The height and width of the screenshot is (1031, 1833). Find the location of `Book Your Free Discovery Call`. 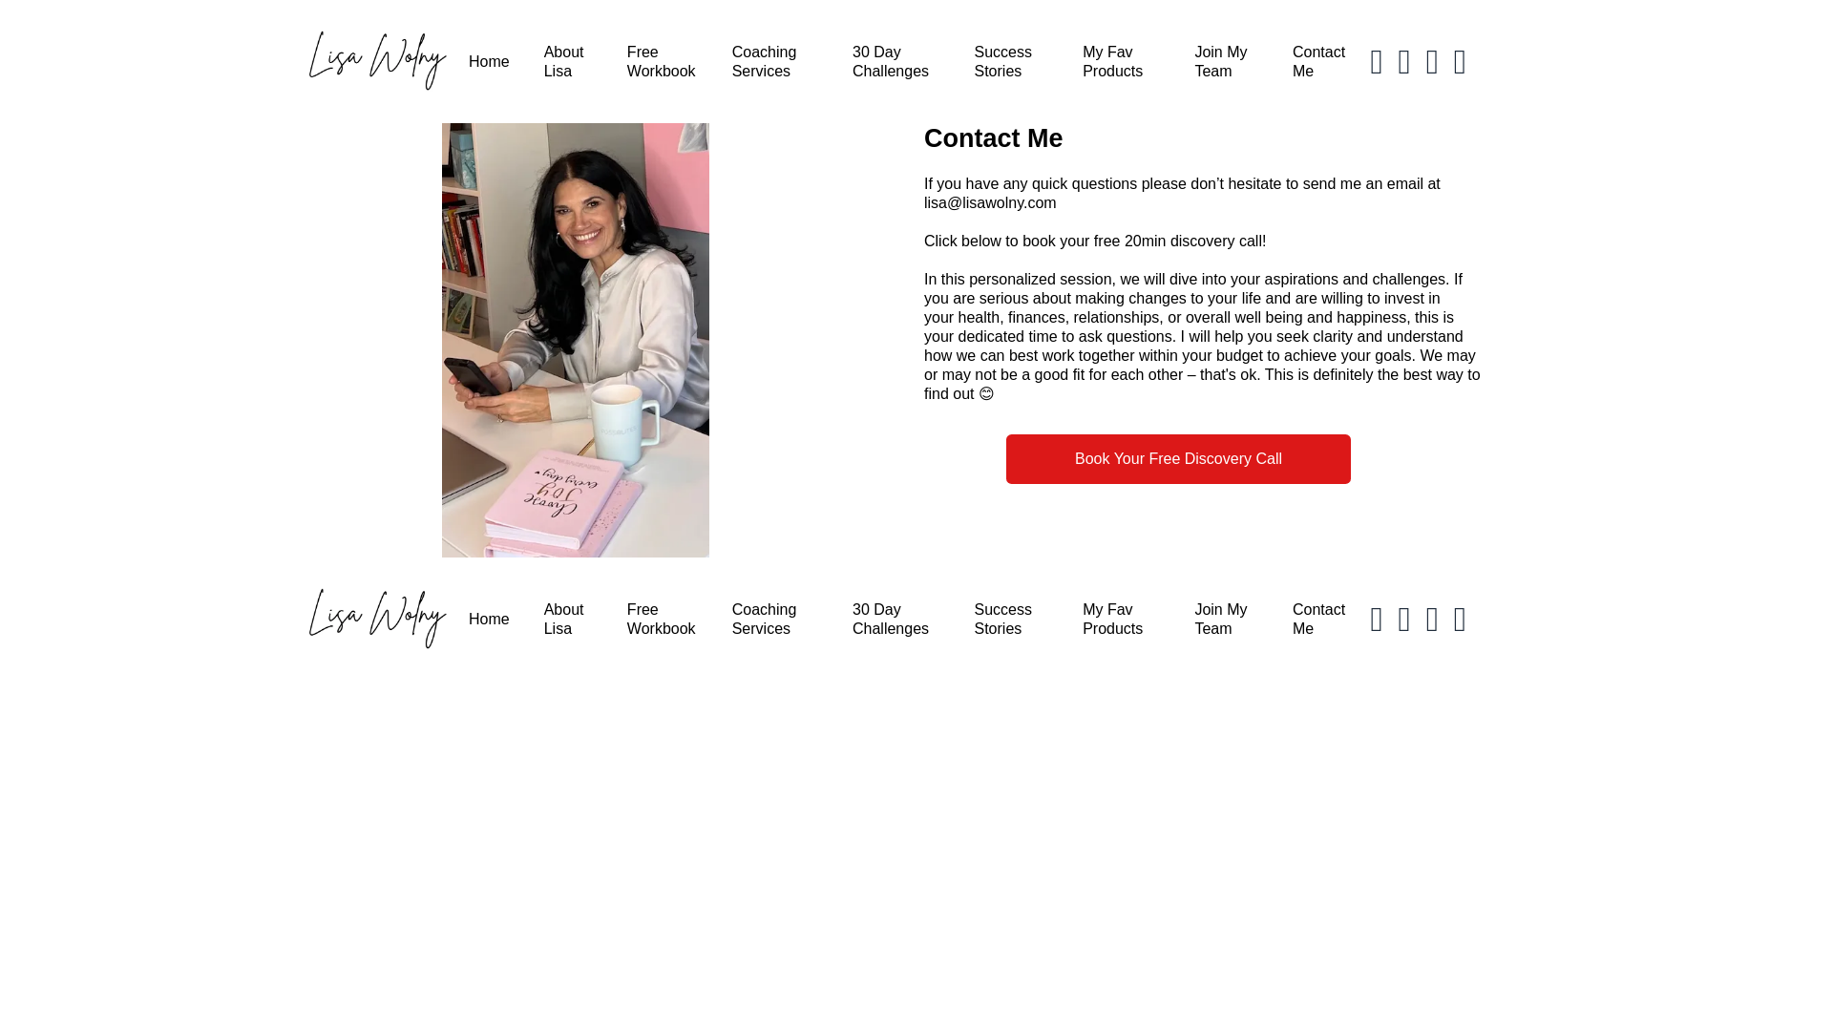

Book Your Free Discovery Call is located at coordinates (1178, 458).